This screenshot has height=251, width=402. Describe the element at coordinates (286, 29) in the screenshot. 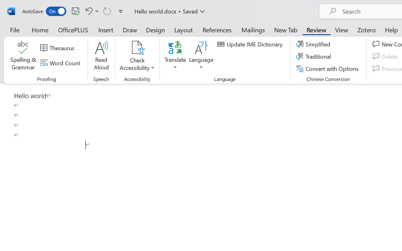

I see `New Tab` at that location.